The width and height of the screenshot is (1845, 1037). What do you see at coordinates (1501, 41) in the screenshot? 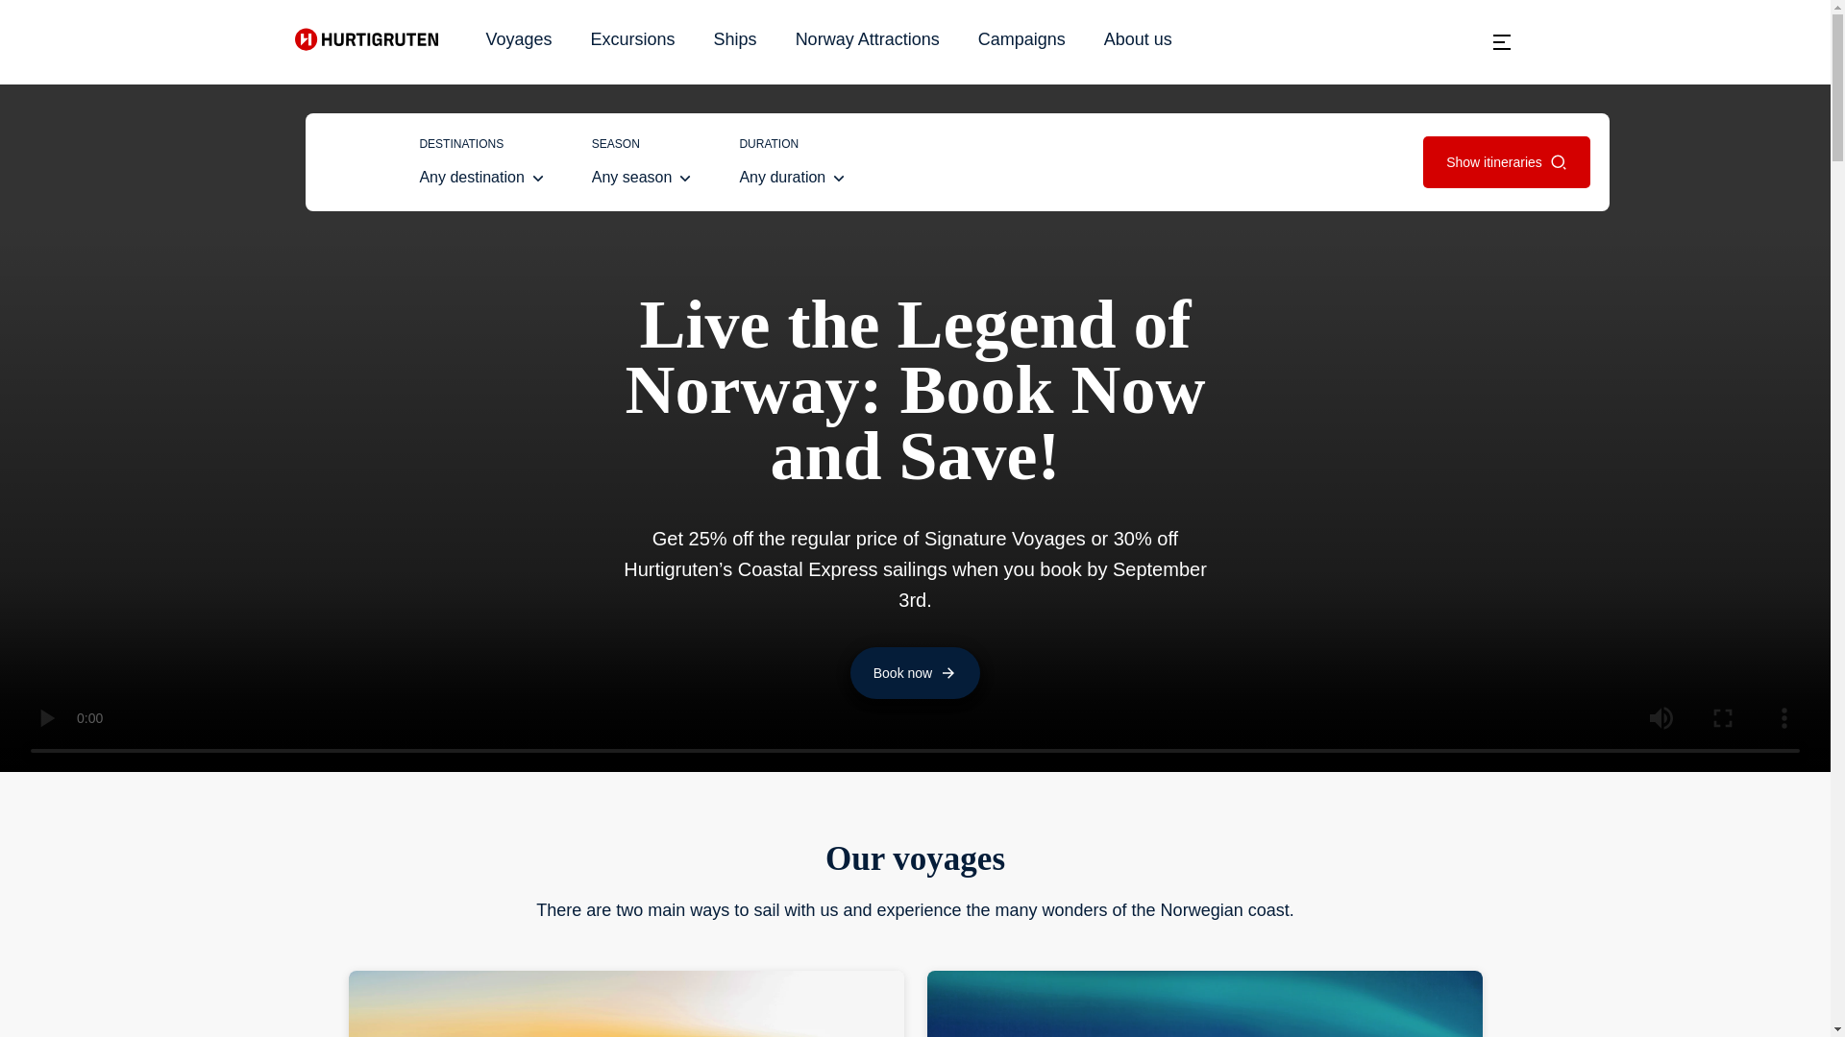
I see `Campaigns` at bounding box center [1501, 41].